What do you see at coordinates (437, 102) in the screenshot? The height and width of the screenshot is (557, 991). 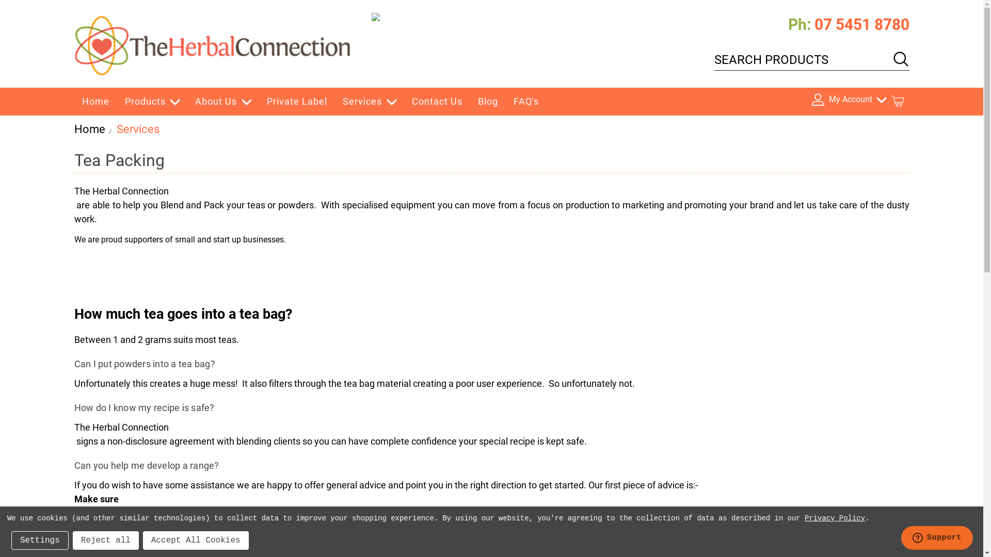 I see `Contact Us` at bounding box center [437, 102].